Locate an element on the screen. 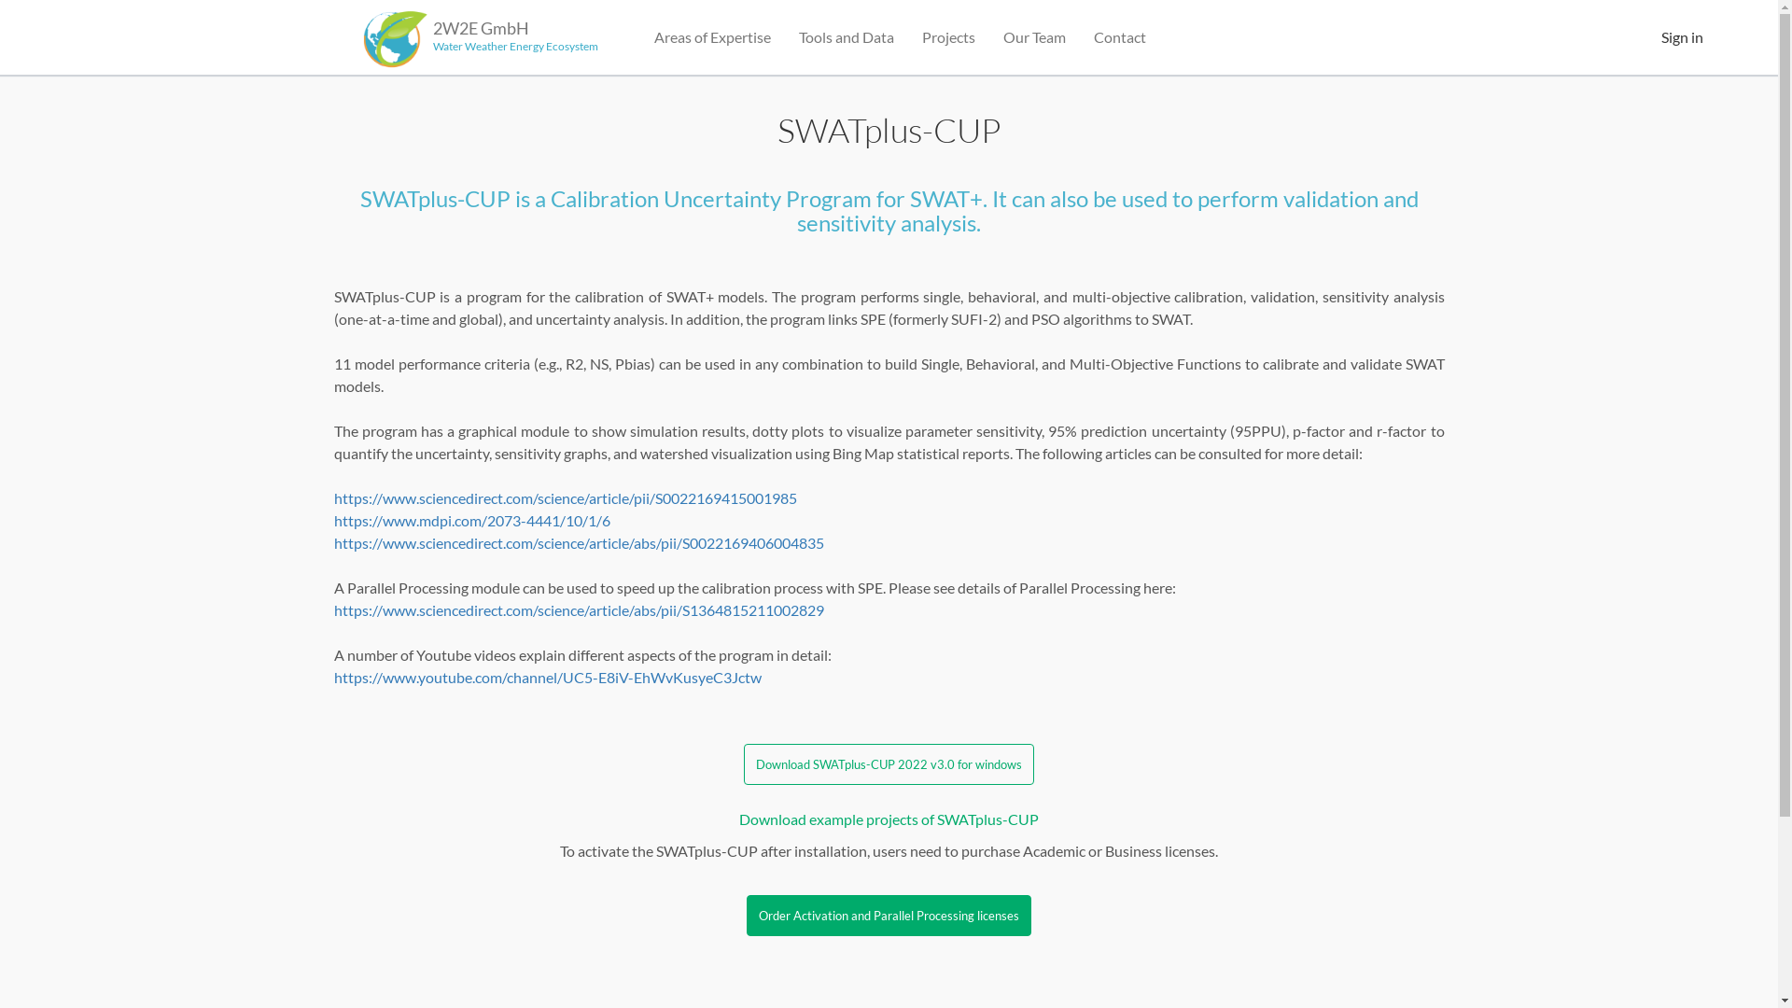 The image size is (1792, 1008). Order Activation and Parallel Processing licenses is located at coordinates (889, 916).